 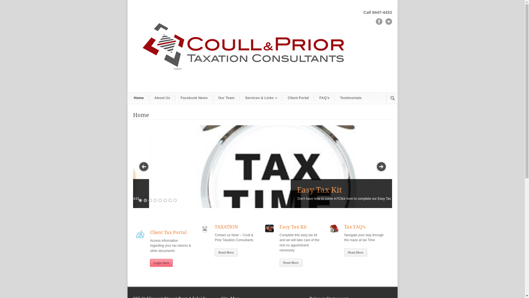 I want to click on Read More, so click(x=290, y=263).